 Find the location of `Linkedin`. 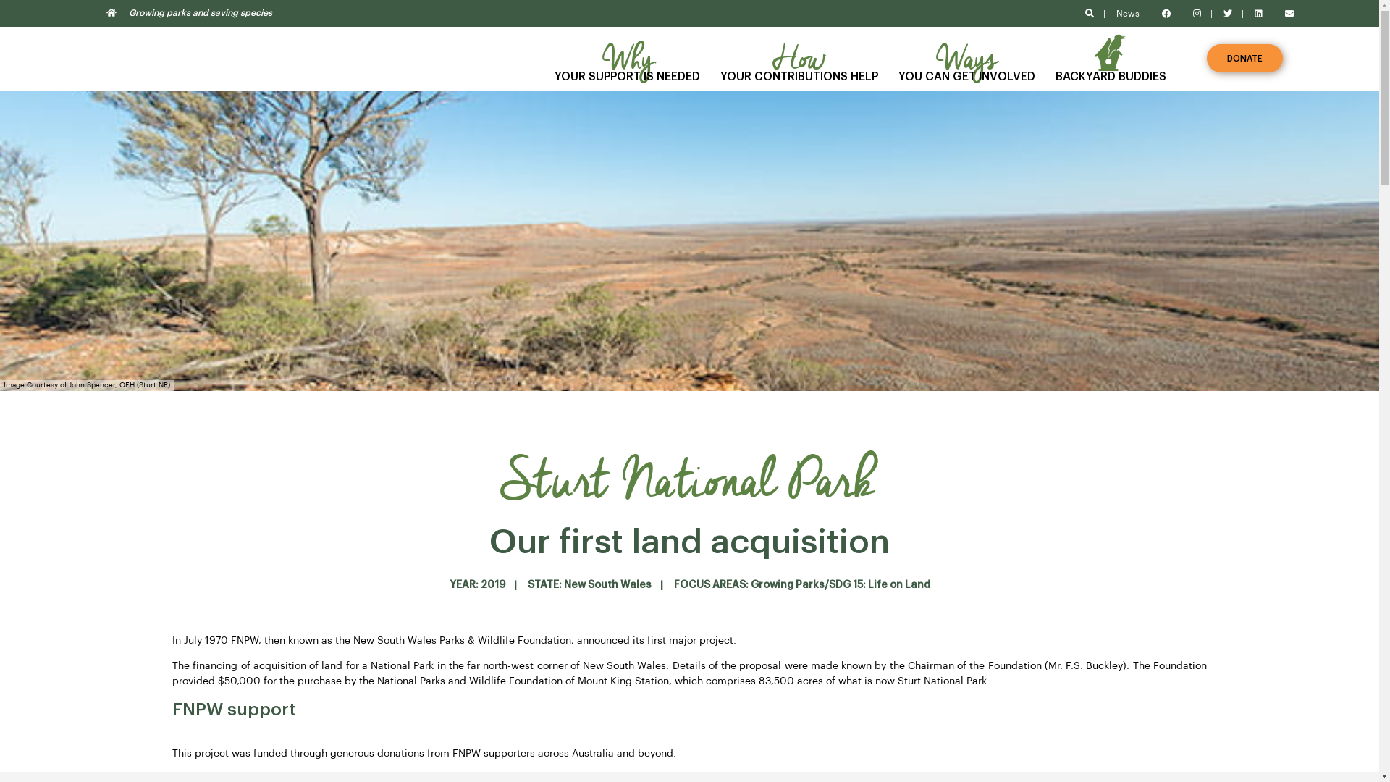

Linkedin is located at coordinates (1258, 13).